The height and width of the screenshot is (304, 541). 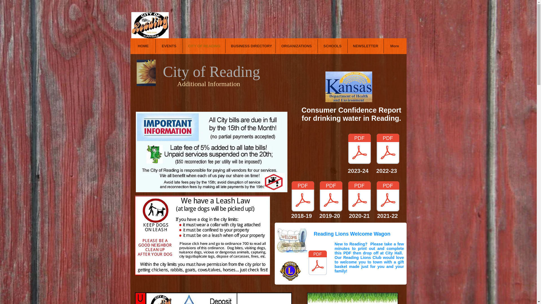 I want to click on CITY OF READING, so click(x=204, y=46).